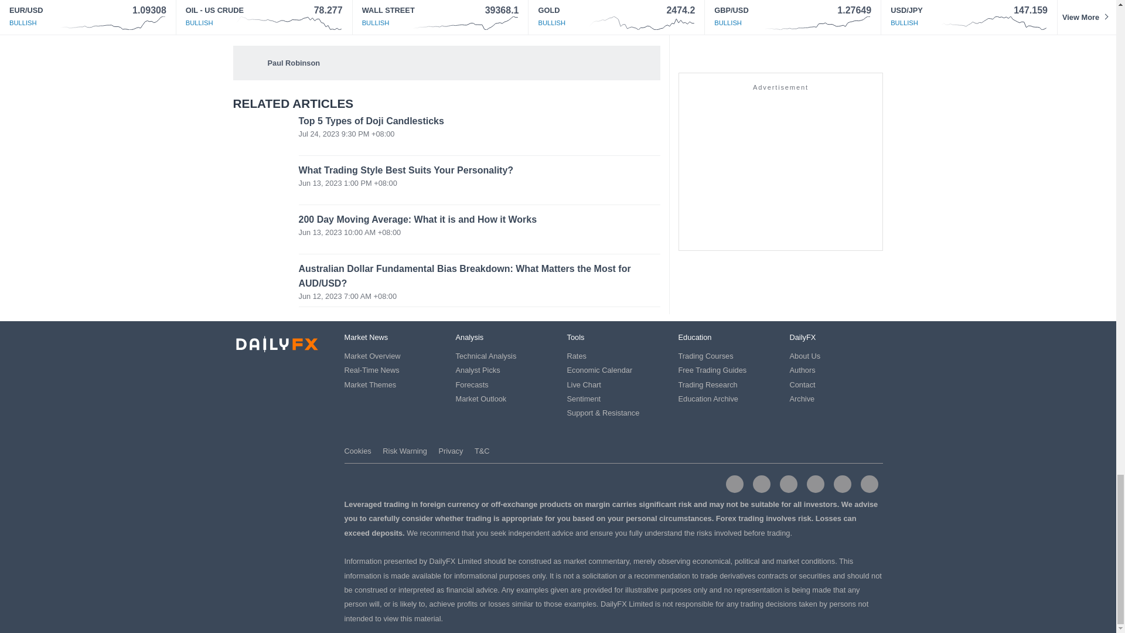 The height and width of the screenshot is (633, 1125). Describe the element at coordinates (575, 338) in the screenshot. I see `Tools` at that location.